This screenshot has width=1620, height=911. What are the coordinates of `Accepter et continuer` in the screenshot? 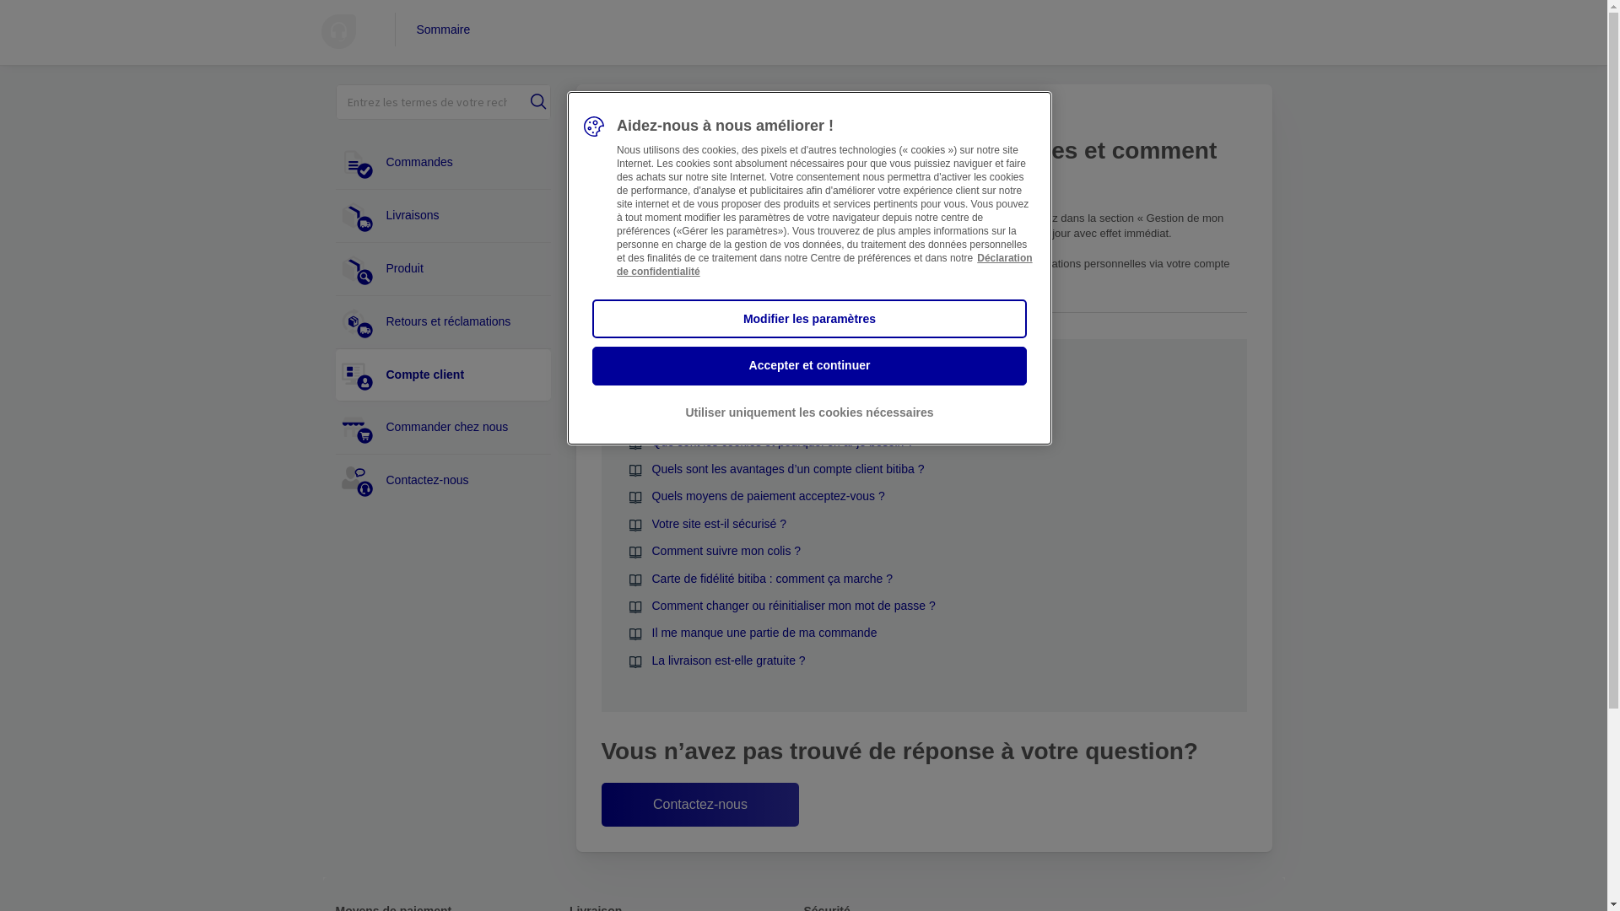 It's located at (810, 366).